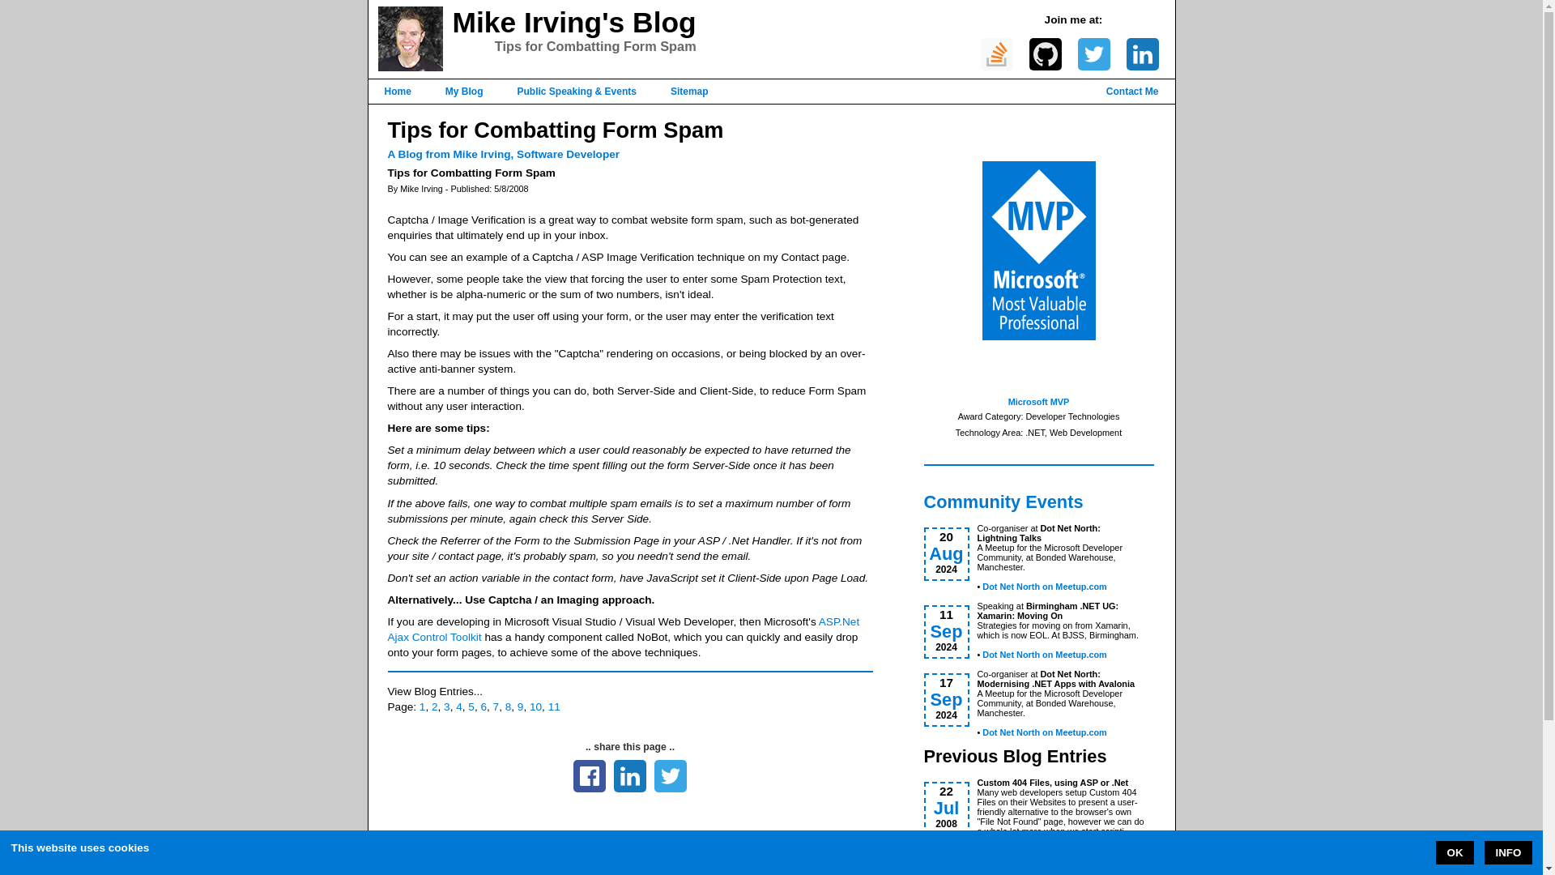 The width and height of the screenshot is (1555, 875). I want to click on Contact Me, so click(1140, 91).